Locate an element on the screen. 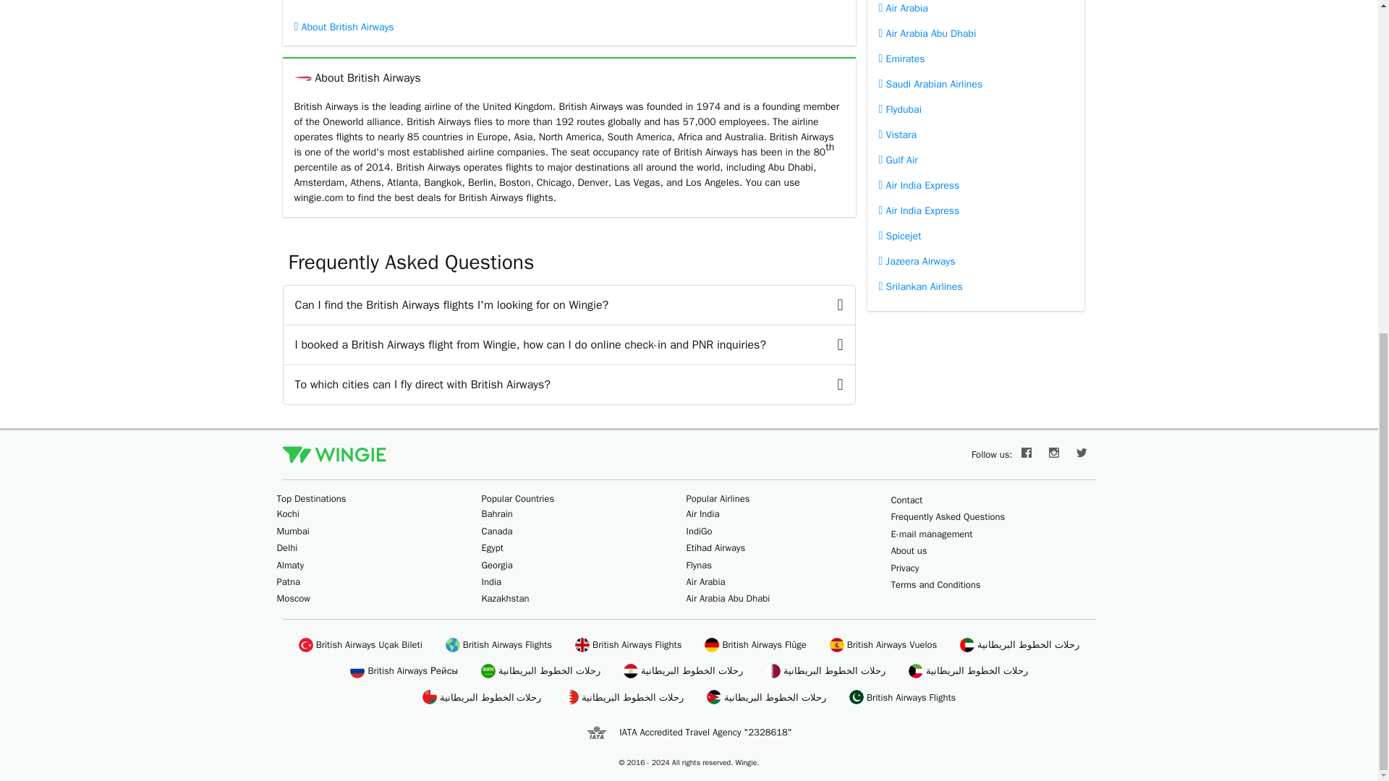 The image size is (1389, 781). Spicejet is located at coordinates (975, 236).